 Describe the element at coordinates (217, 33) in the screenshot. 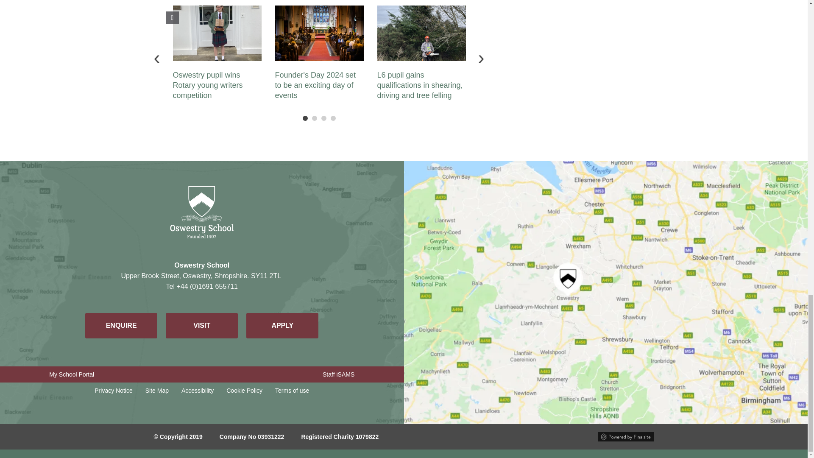

I see `Oswestry pupil wins Rotary young writers competition` at that location.